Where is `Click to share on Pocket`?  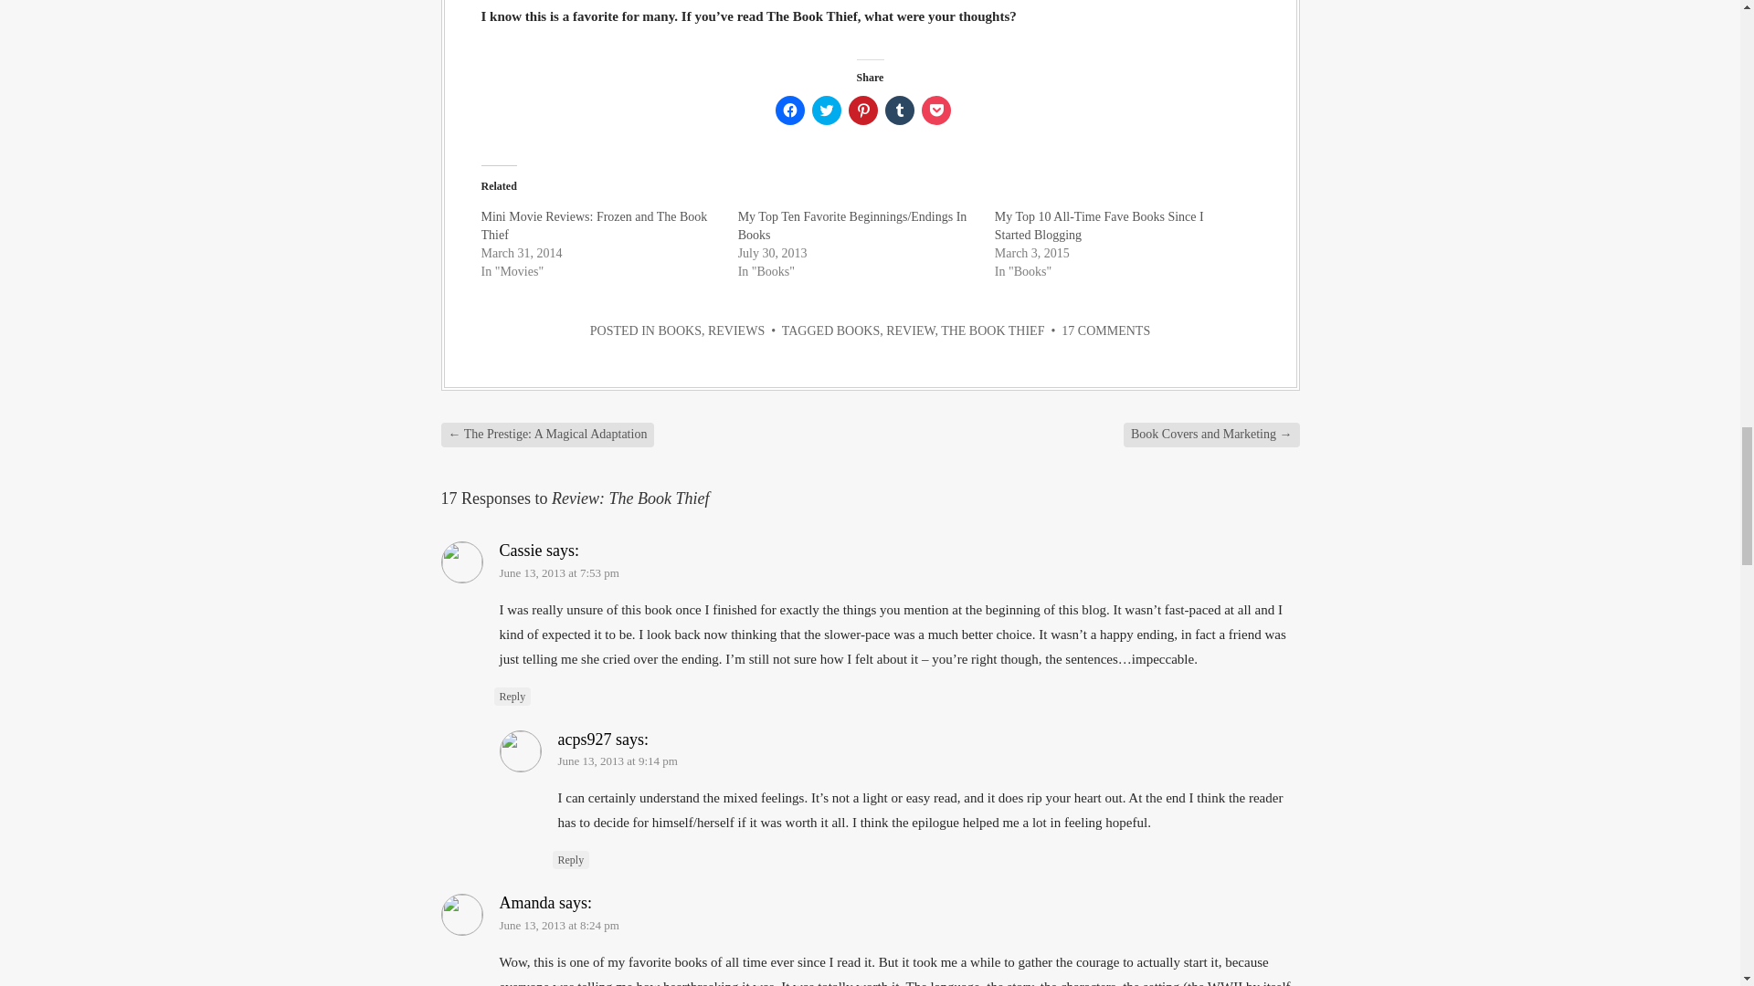
Click to share on Pocket is located at coordinates (935, 110).